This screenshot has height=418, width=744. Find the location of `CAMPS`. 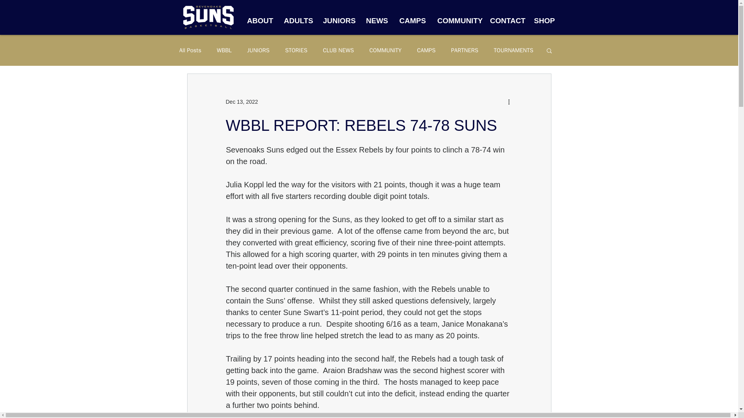

CAMPS is located at coordinates (412, 20).